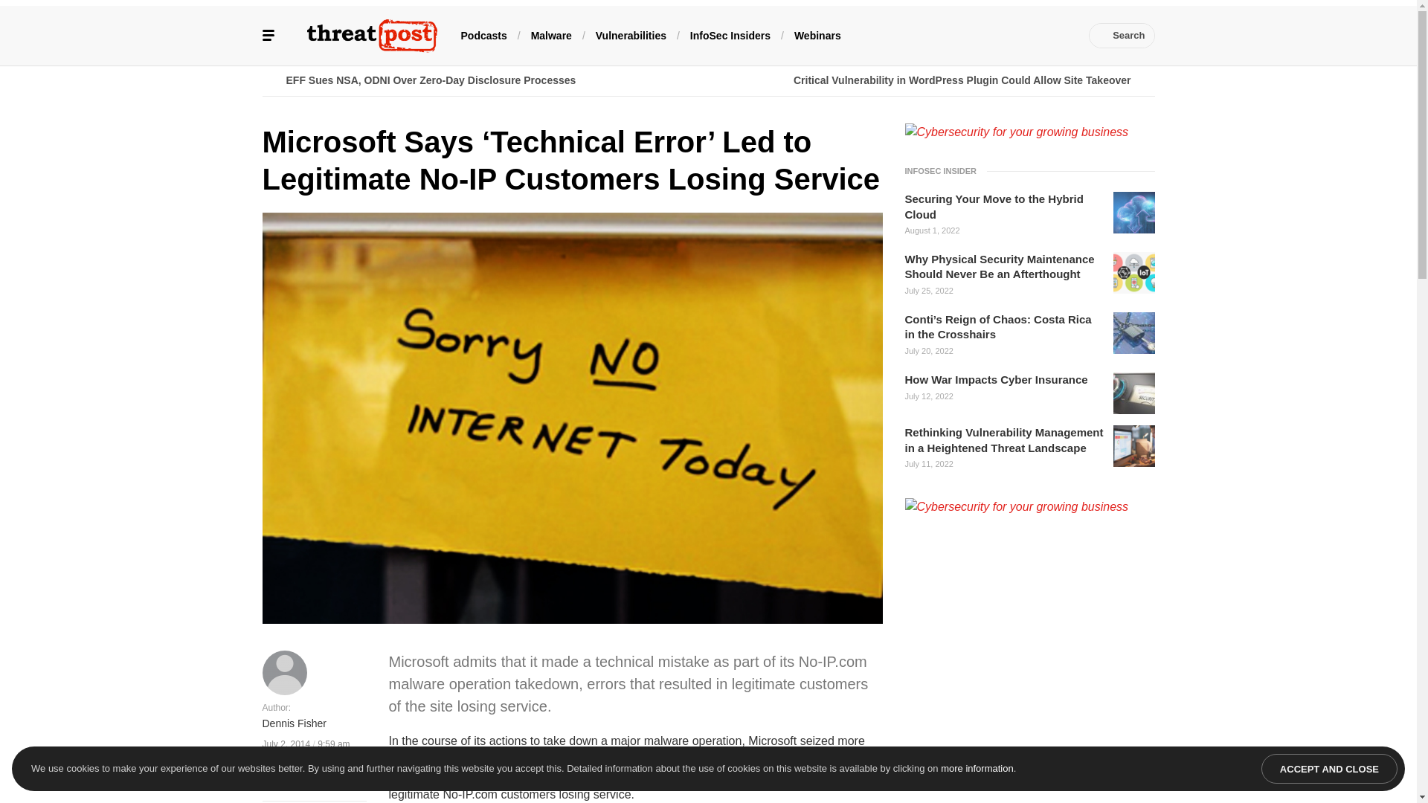  Describe the element at coordinates (992, 36) in the screenshot. I see `YouTube` at that location.